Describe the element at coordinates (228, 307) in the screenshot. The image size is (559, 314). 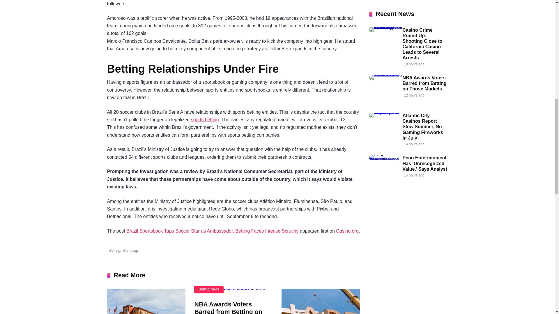
I see `NBA Awards Voters Barred from Betting on Those Markets` at that location.